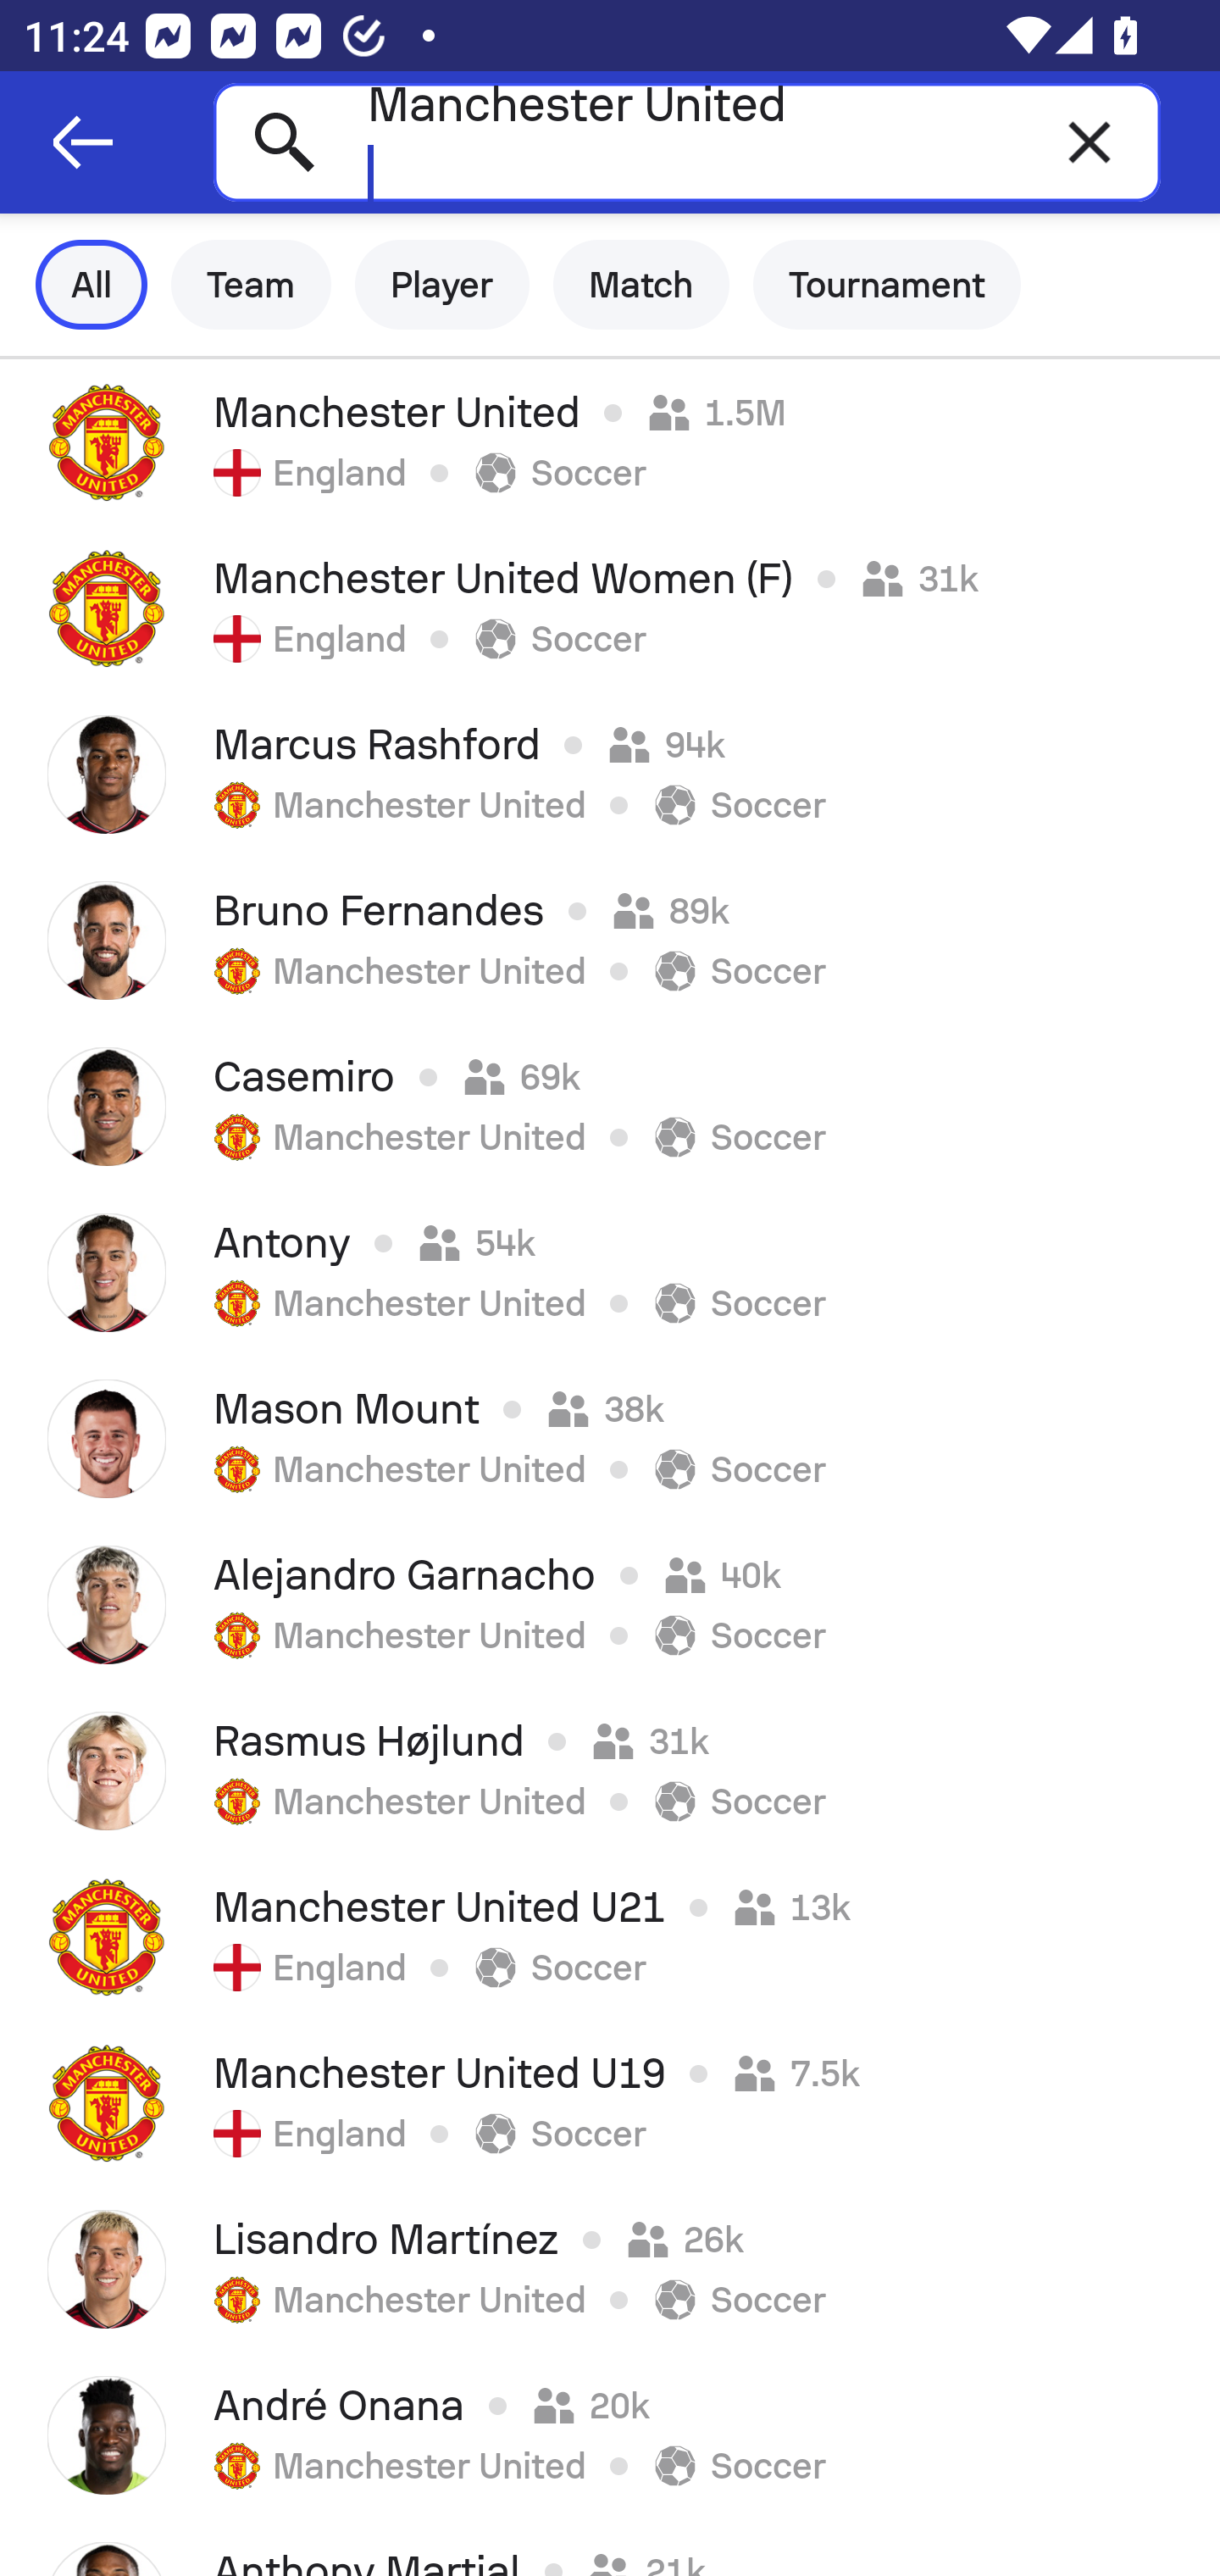 The height and width of the screenshot is (2576, 1220). What do you see at coordinates (887, 285) in the screenshot?
I see `Tournament` at bounding box center [887, 285].